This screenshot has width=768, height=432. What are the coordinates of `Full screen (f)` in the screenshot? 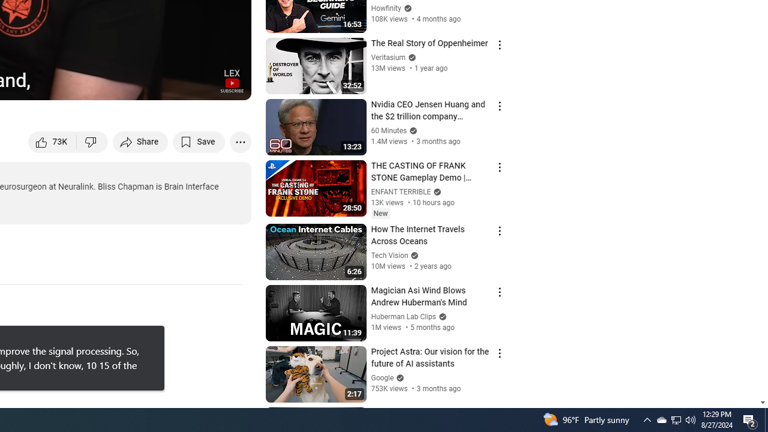 It's located at (229, 85).